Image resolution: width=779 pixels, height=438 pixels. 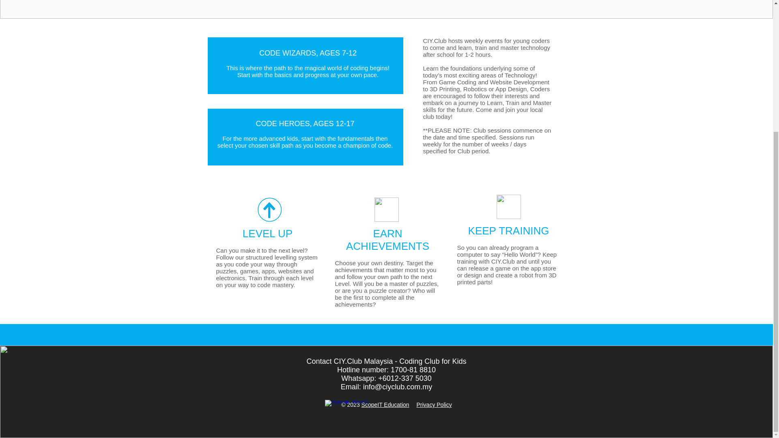 I want to click on ScopeIT Education, so click(x=385, y=405).